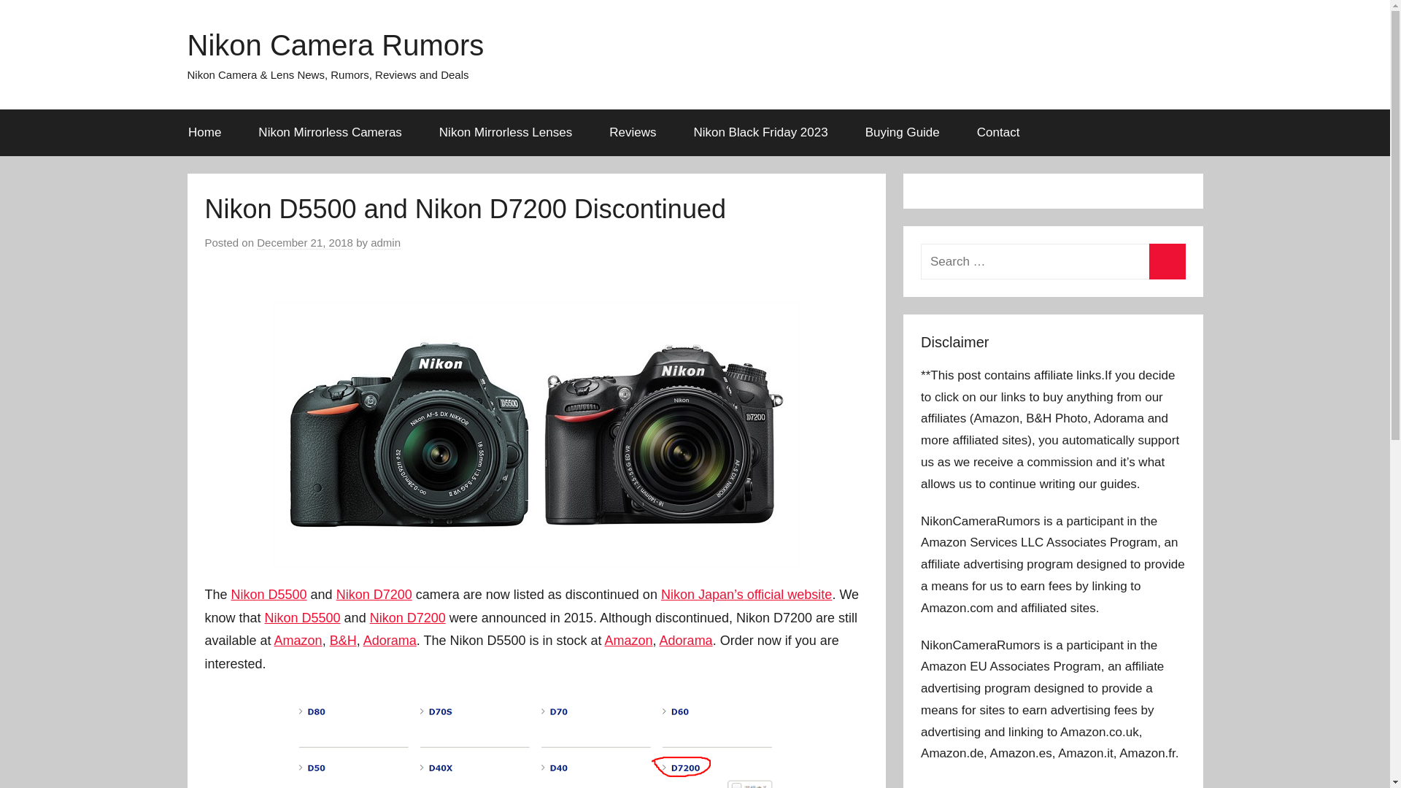 The image size is (1401, 788). What do you see at coordinates (505, 133) in the screenshot?
I see `Nikon Mirrorless Lenses` at bounding box center [505, 133].